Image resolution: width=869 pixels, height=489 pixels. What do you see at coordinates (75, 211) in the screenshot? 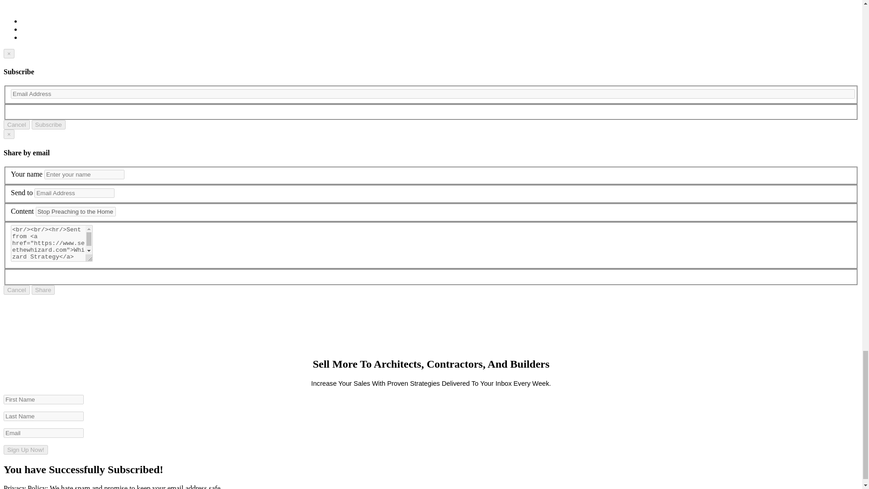
I see `Stop Preaching to the Home Improvement Choir` at bounding box center [75, 211].